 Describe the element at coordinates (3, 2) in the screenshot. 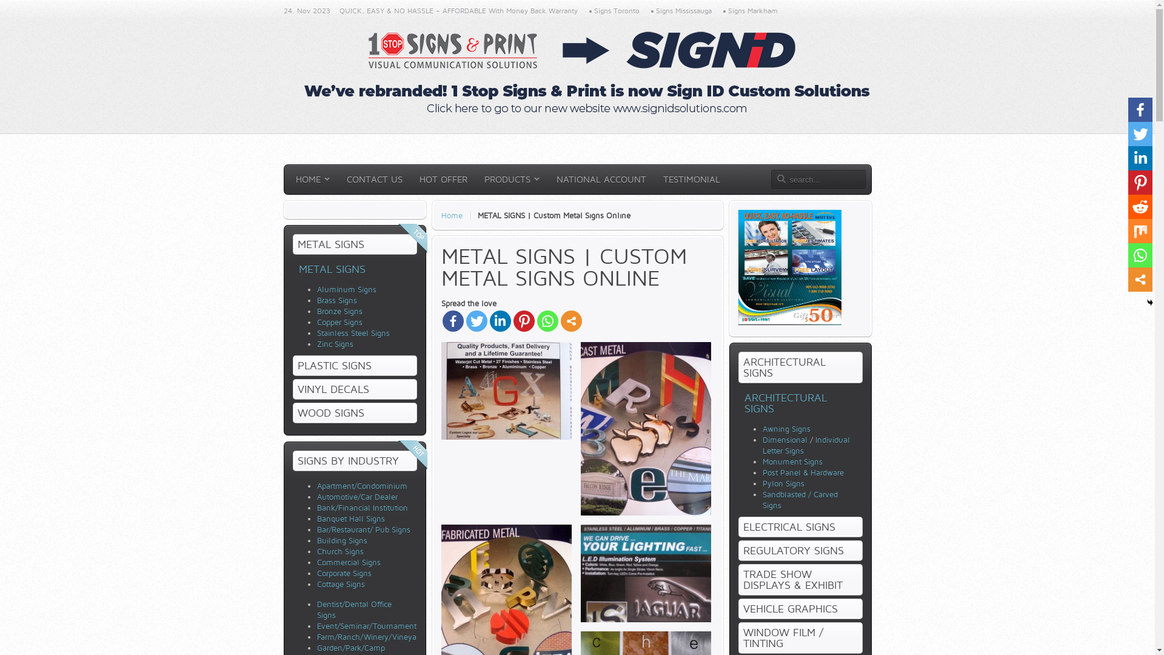

I see `Reset` at that location.